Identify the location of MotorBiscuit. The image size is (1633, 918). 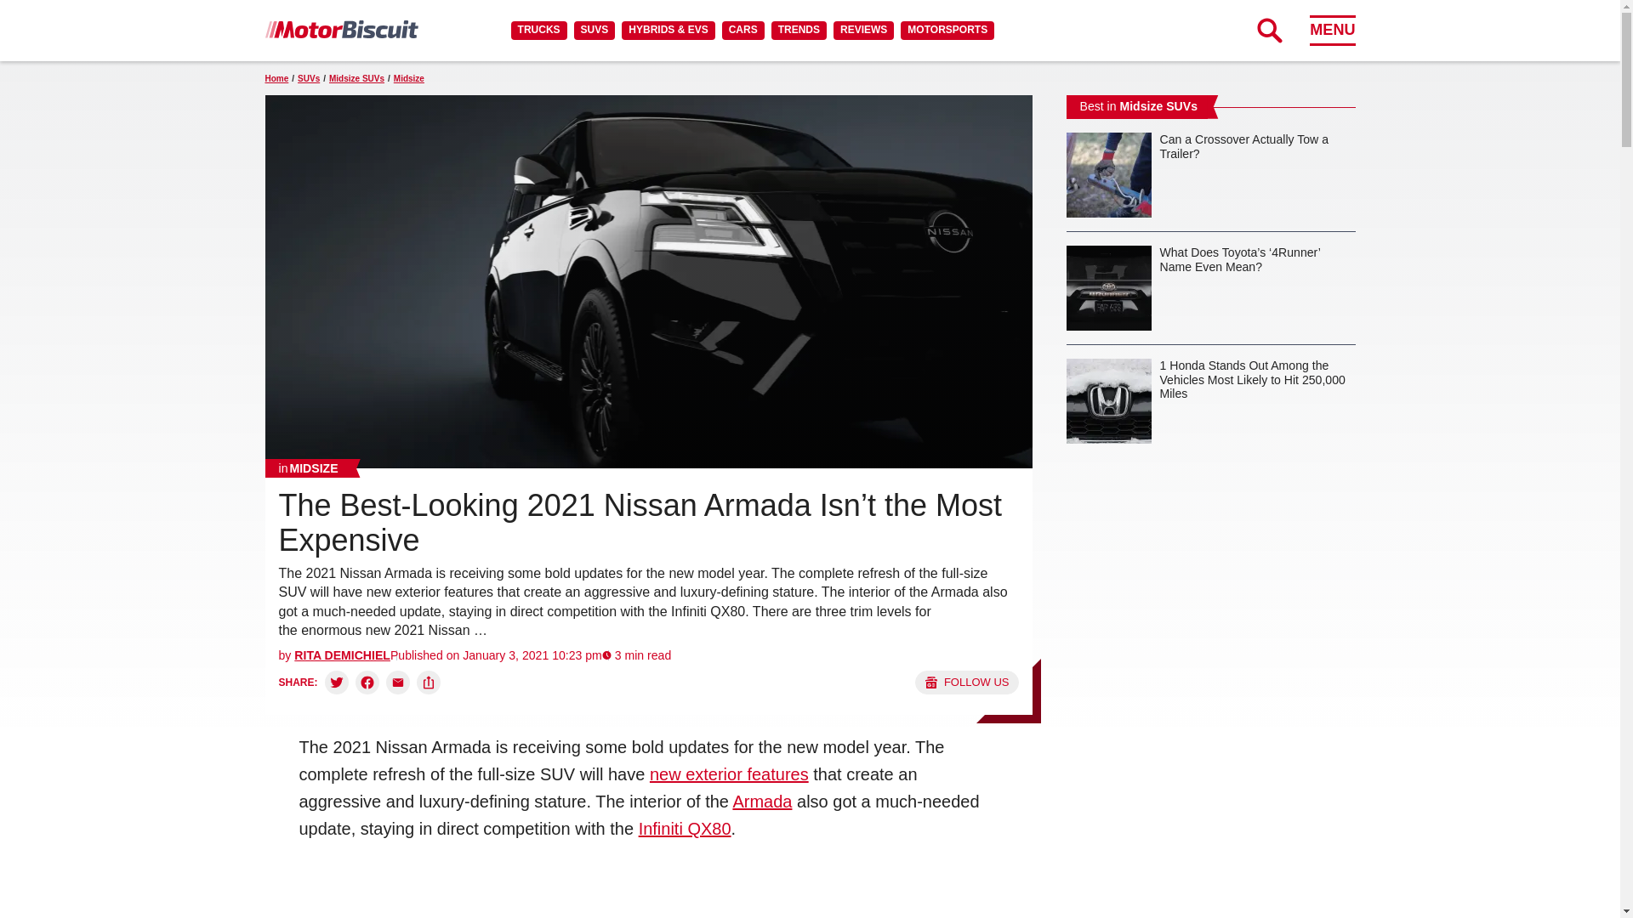
(341, 29).